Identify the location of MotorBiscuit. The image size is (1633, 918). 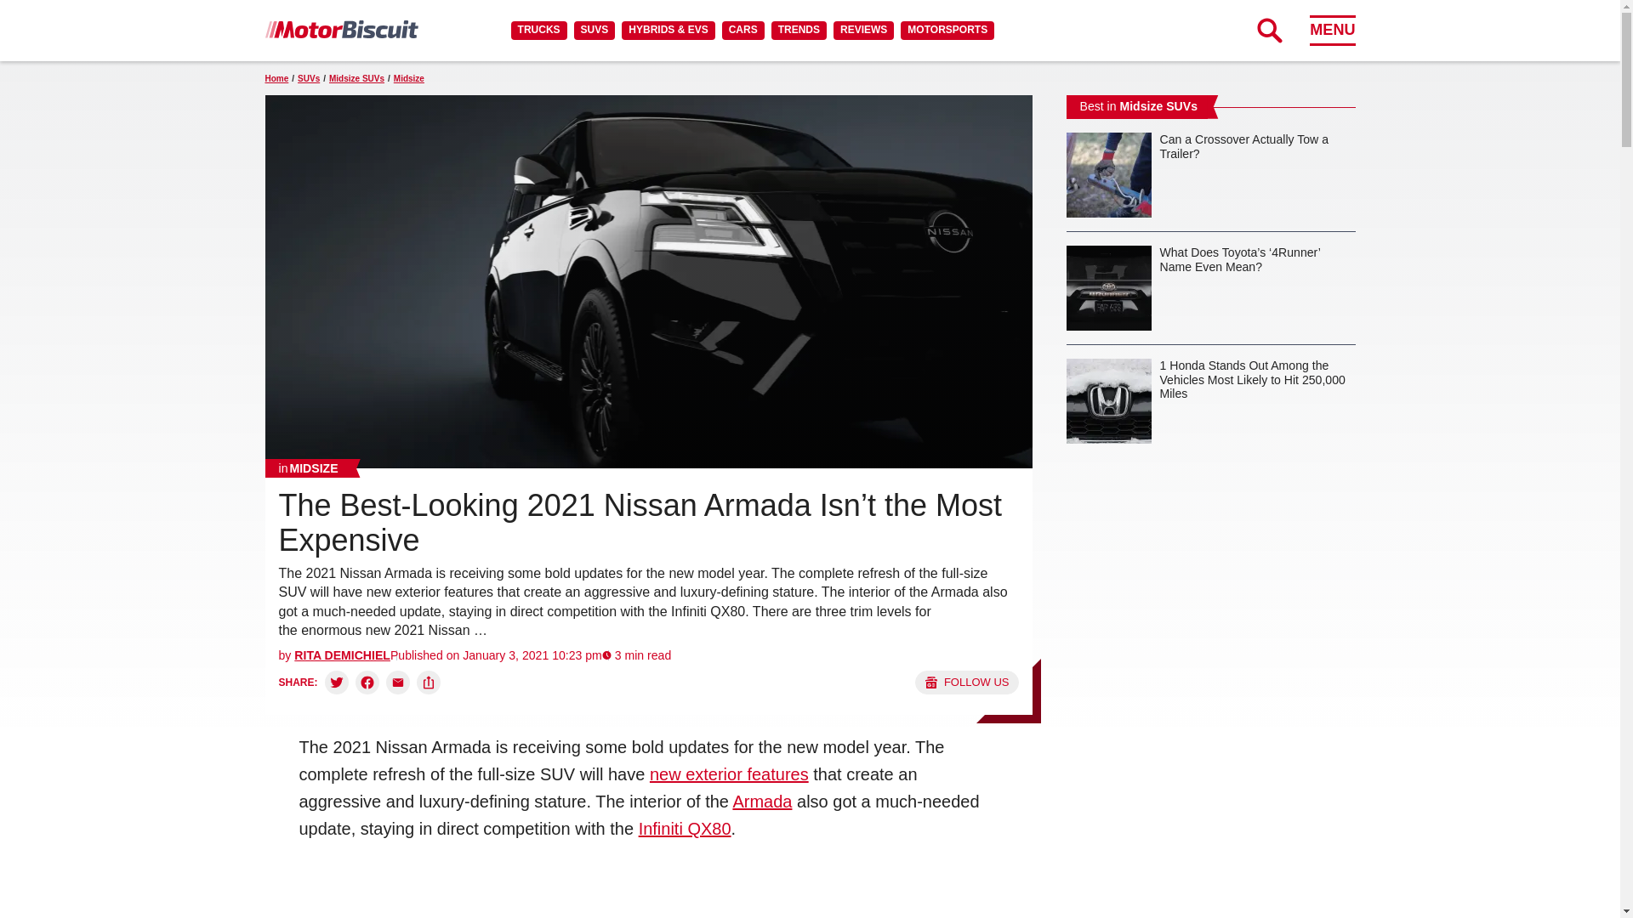
(341, 29).